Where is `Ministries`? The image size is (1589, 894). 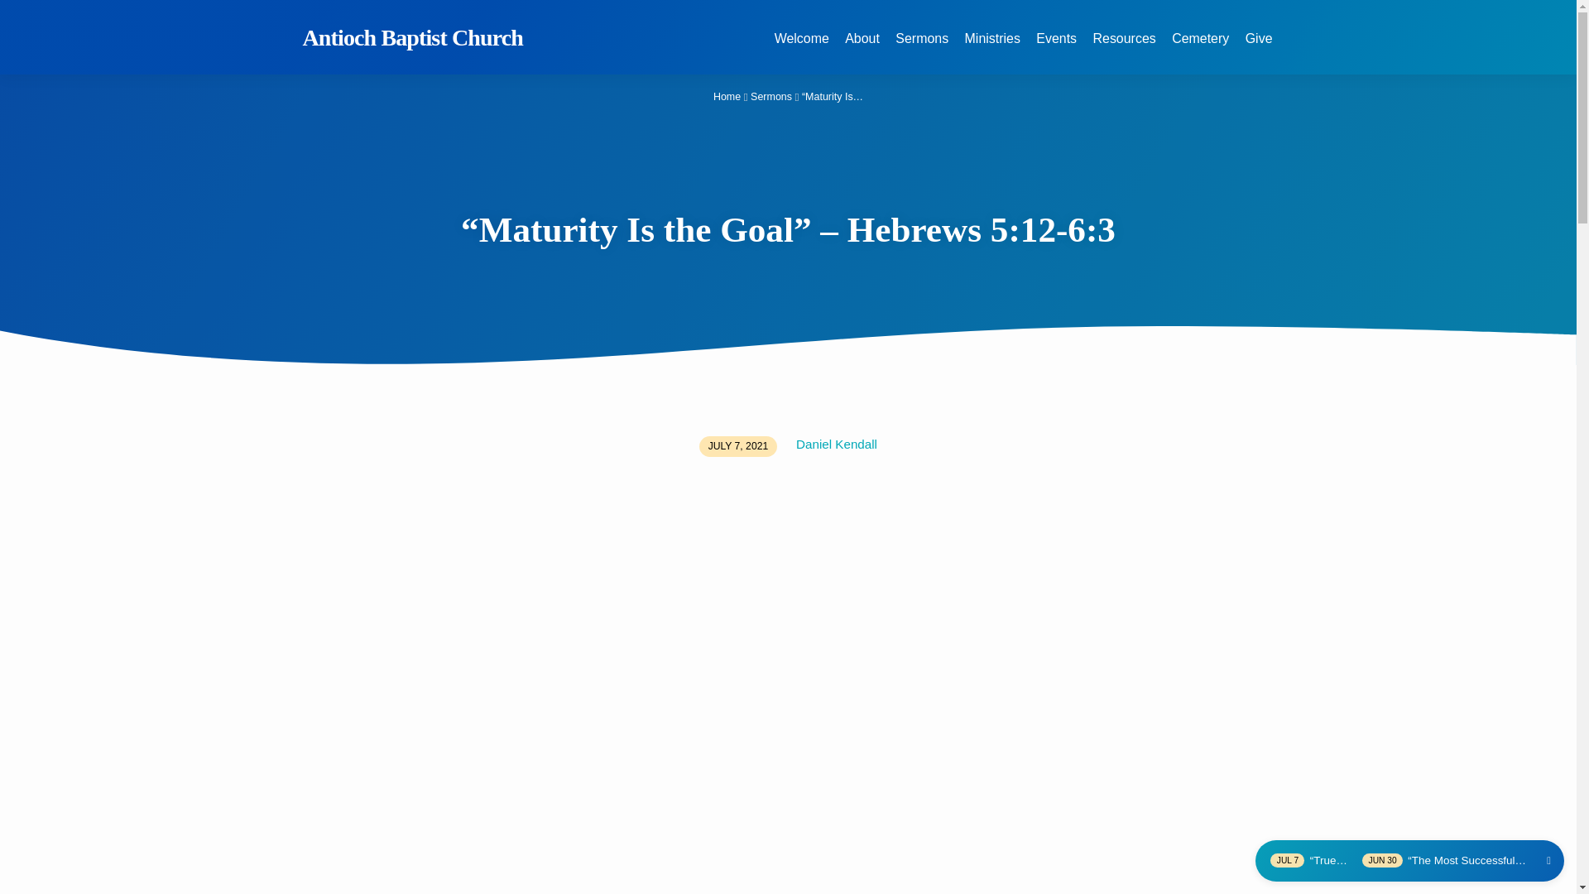 Ministries is located at coordinates (991, 48).